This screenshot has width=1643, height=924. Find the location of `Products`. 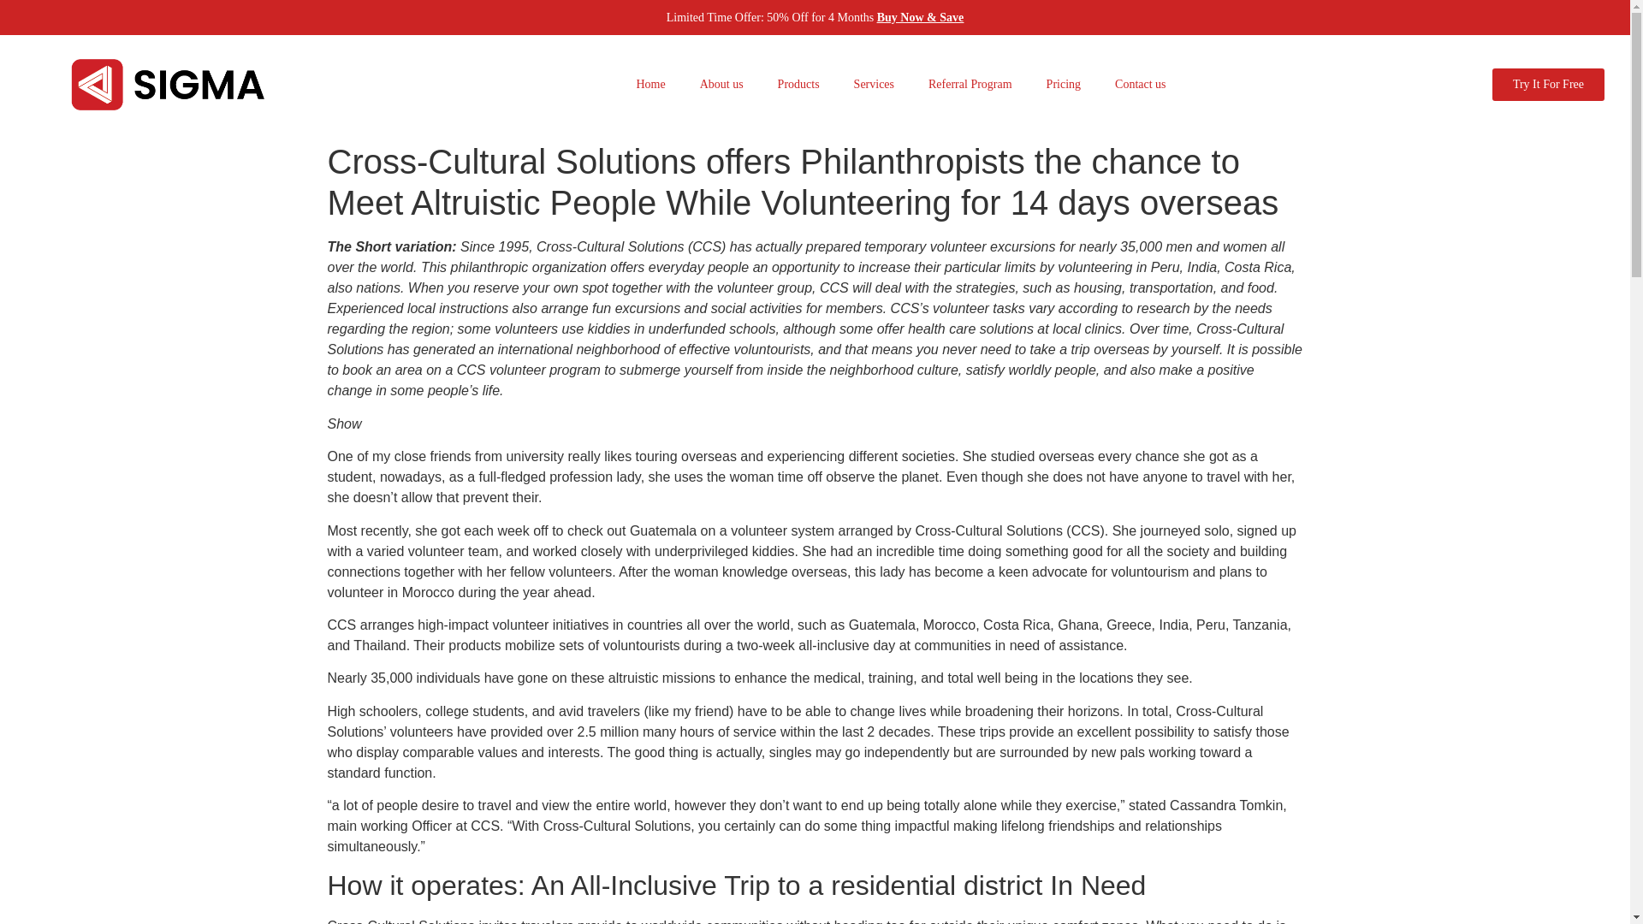

Products is located at coordinates (798, 84).